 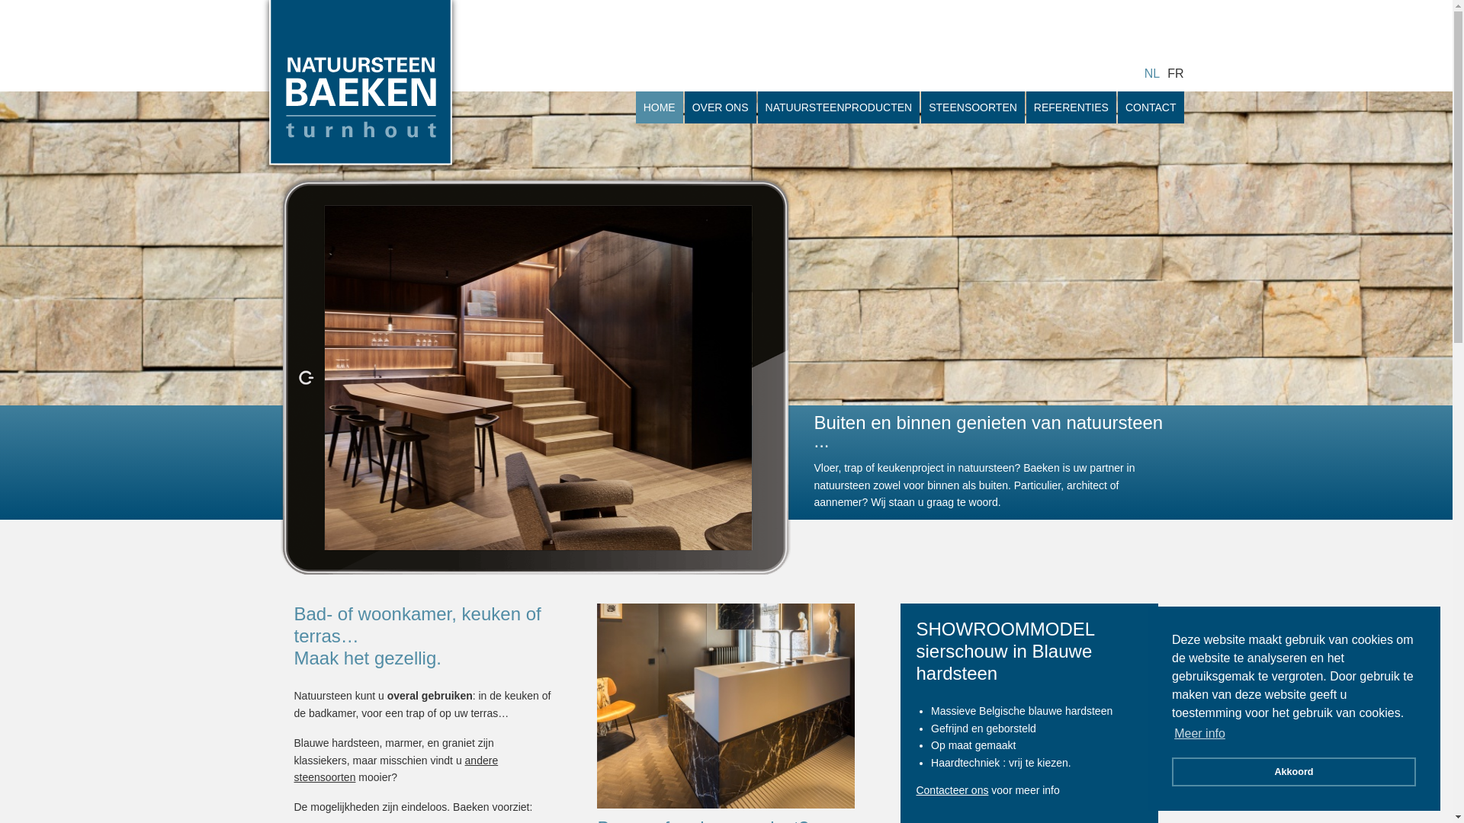 I want to click on FR, so click(x=1176, y=73).